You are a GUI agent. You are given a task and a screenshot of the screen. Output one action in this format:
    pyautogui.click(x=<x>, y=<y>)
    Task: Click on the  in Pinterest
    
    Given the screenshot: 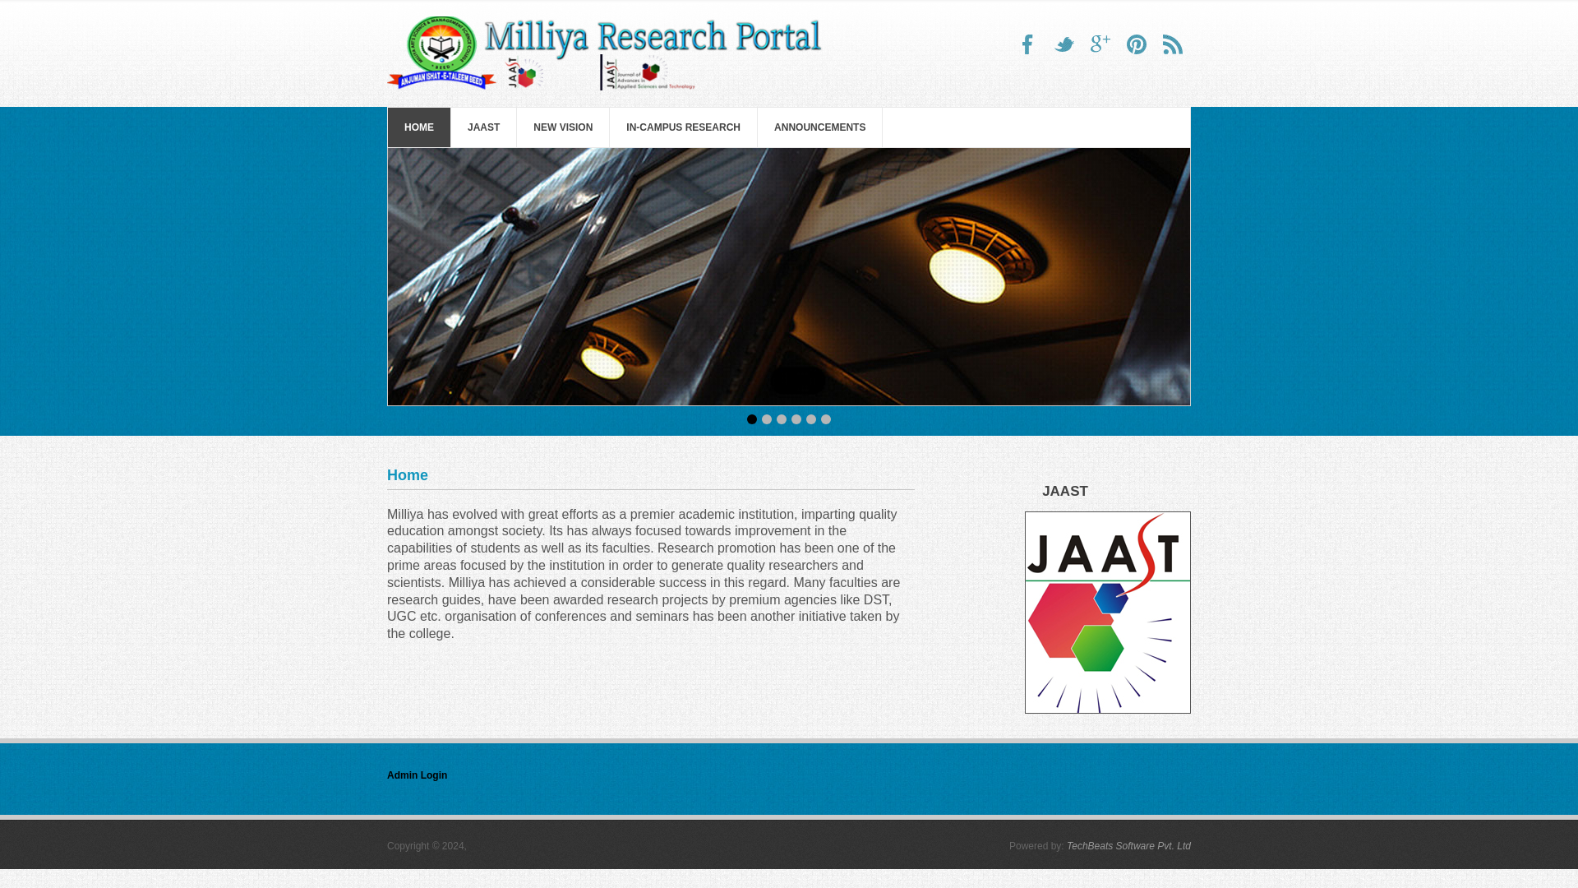 What is the action you would take?
    pyautogui.click(x=1136, y=44)
    